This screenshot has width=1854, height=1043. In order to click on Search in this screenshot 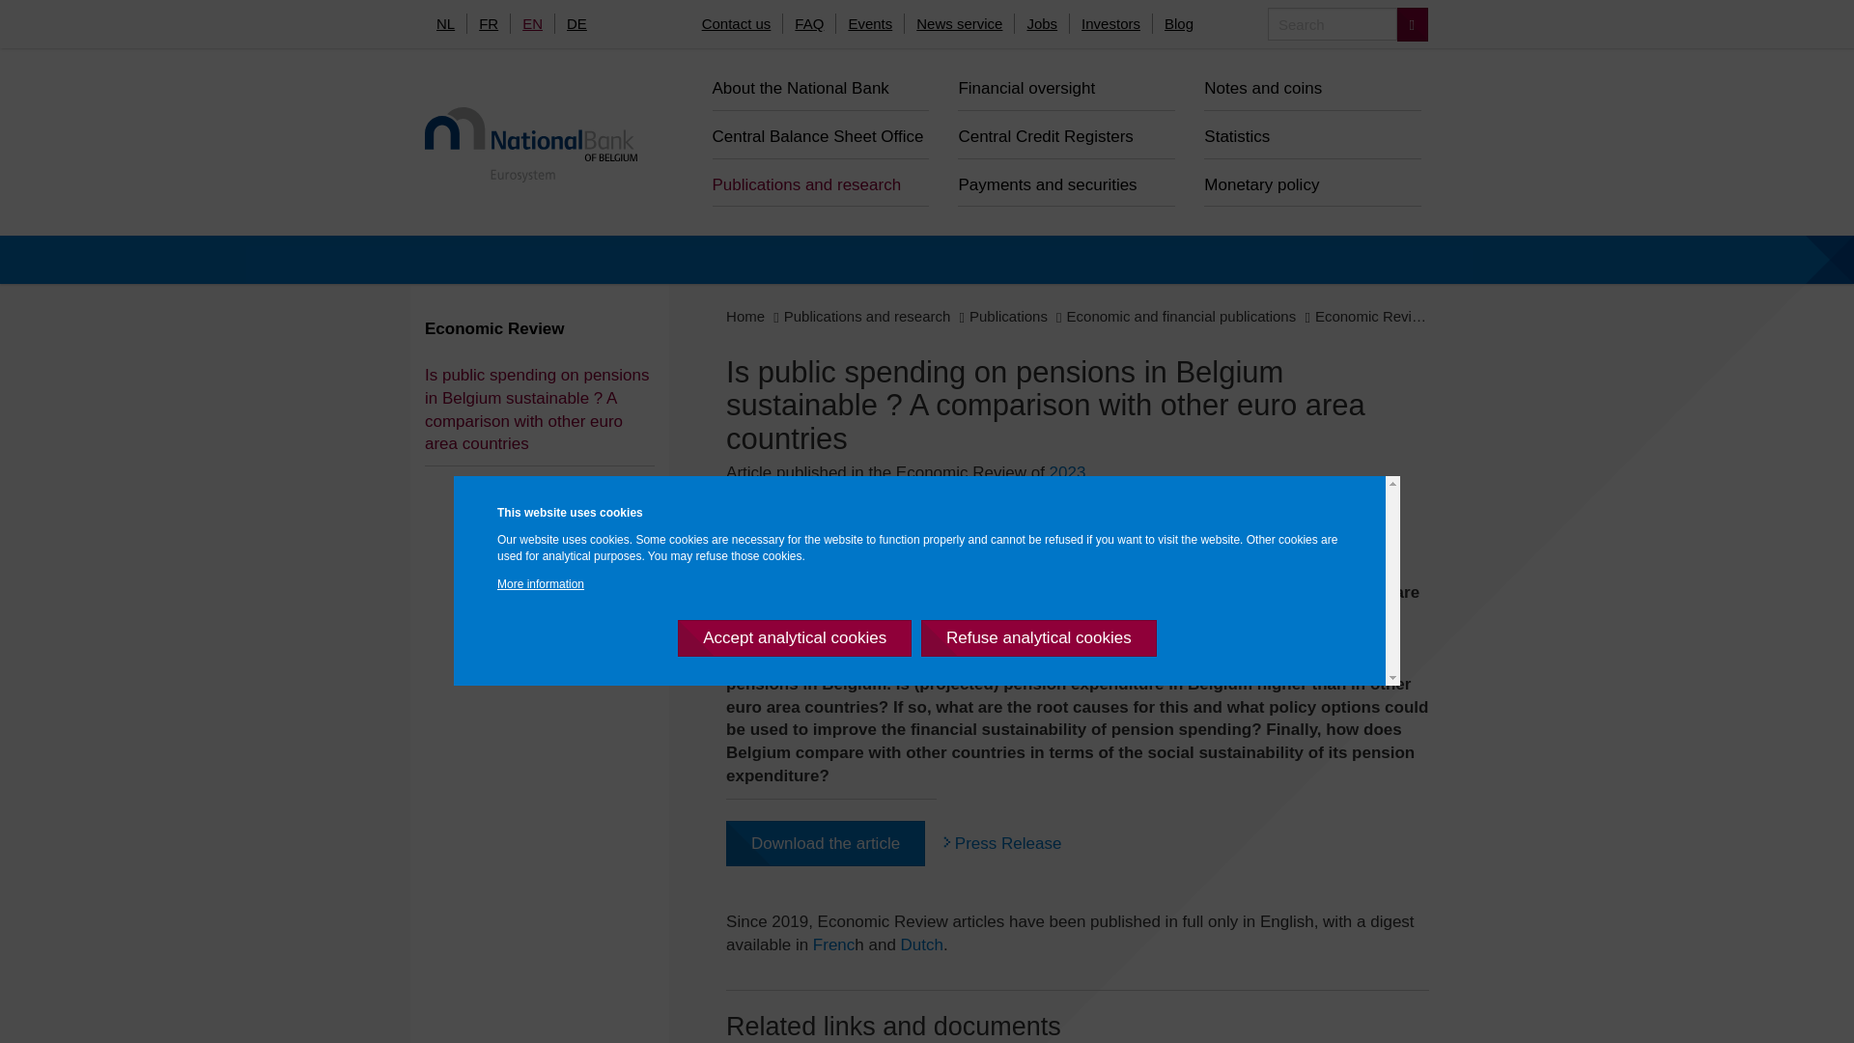, I will do `click(1412, 24)`.